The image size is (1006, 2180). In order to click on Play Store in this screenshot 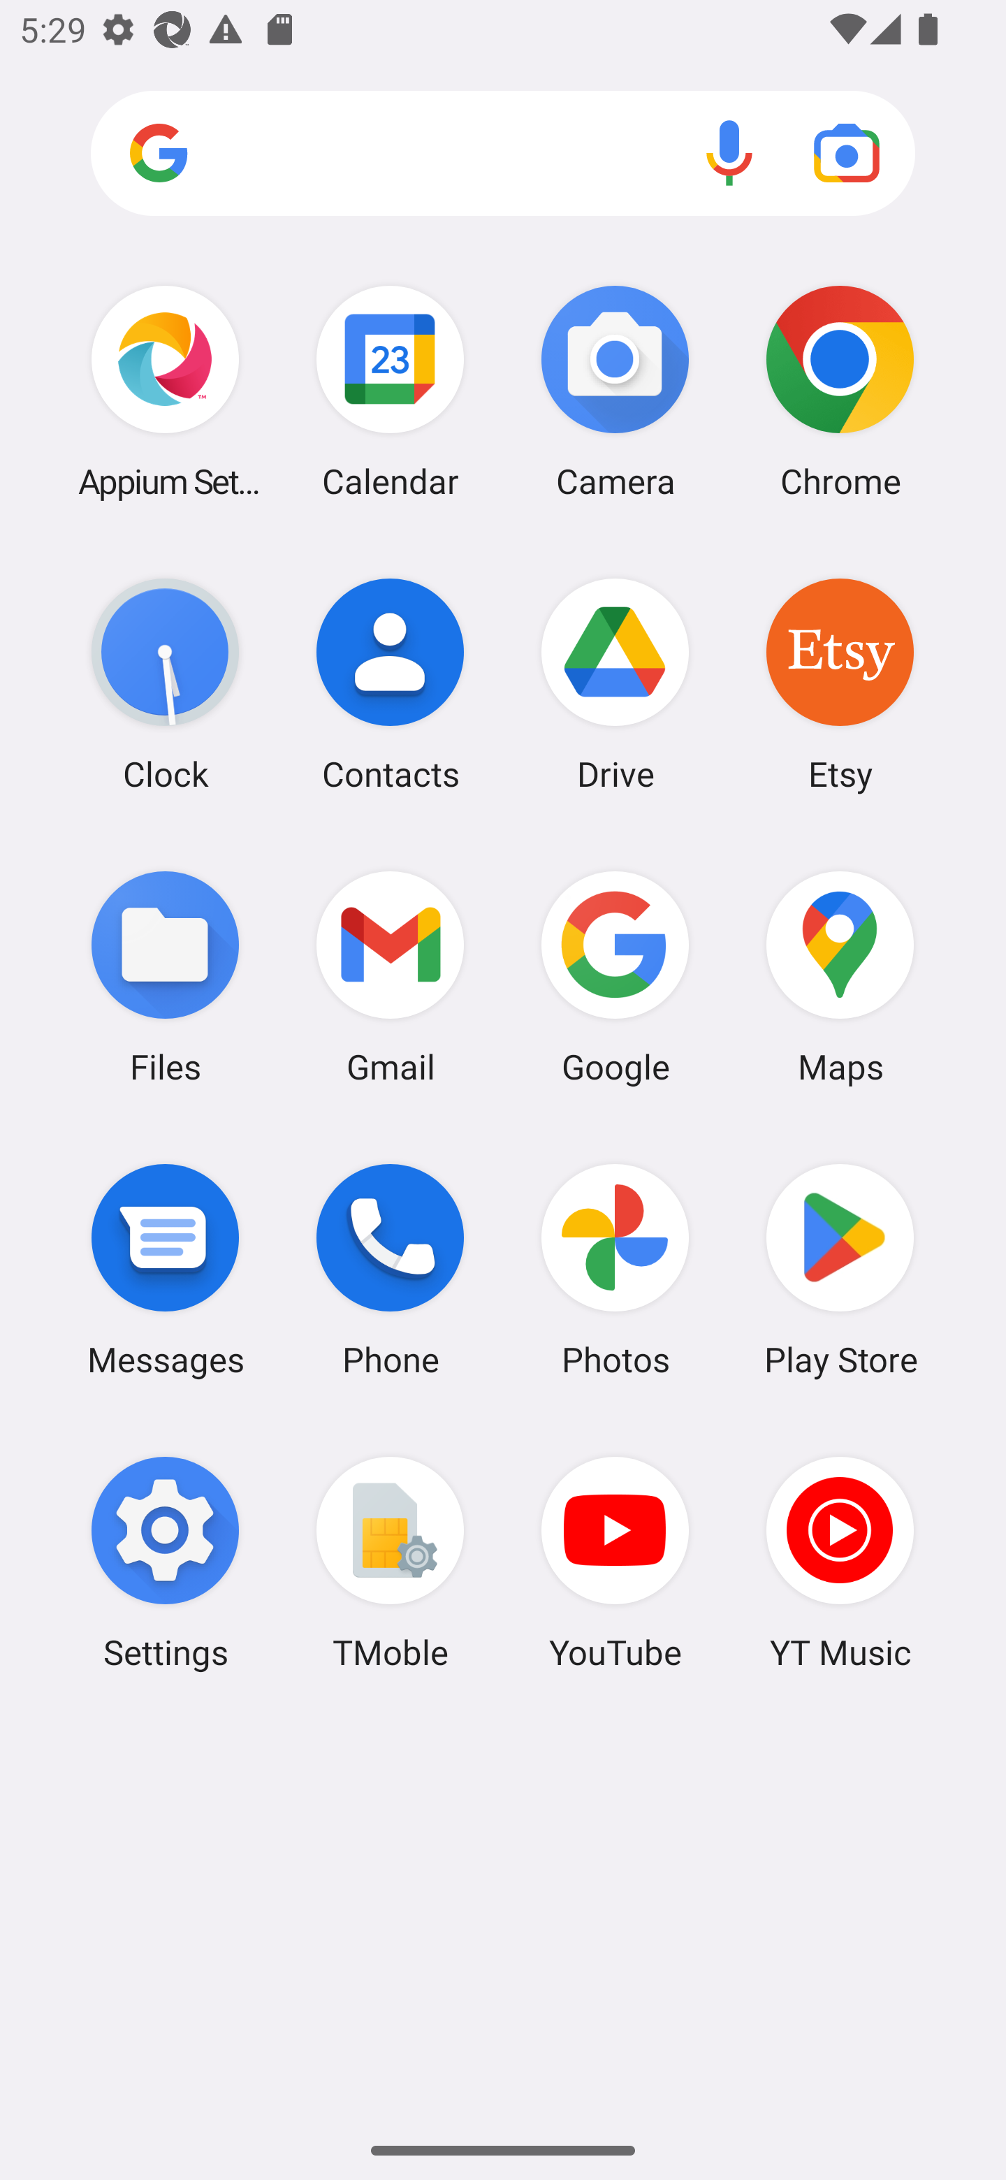, I will do `click(840, 1270)`.